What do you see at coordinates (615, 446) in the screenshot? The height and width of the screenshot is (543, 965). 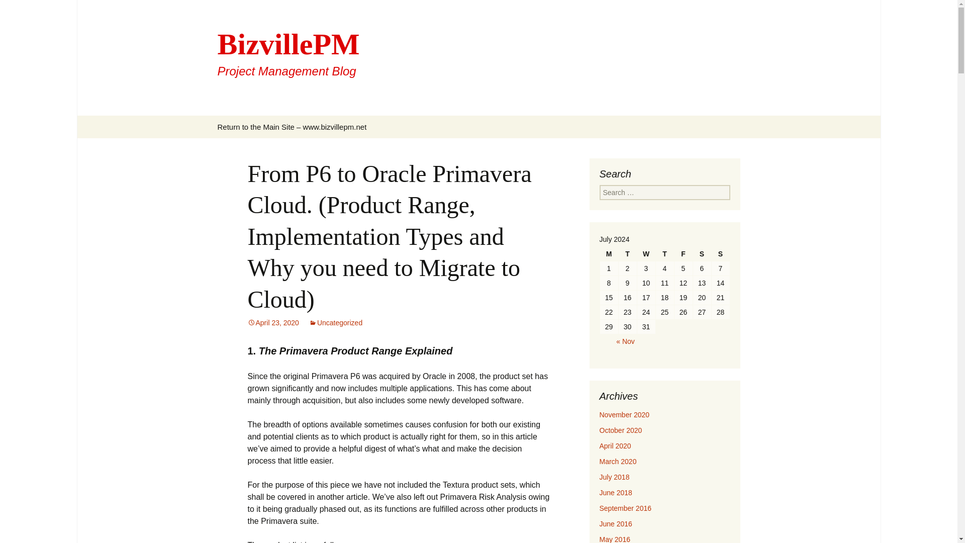 I see `Search` at bounding box center [615, 446].